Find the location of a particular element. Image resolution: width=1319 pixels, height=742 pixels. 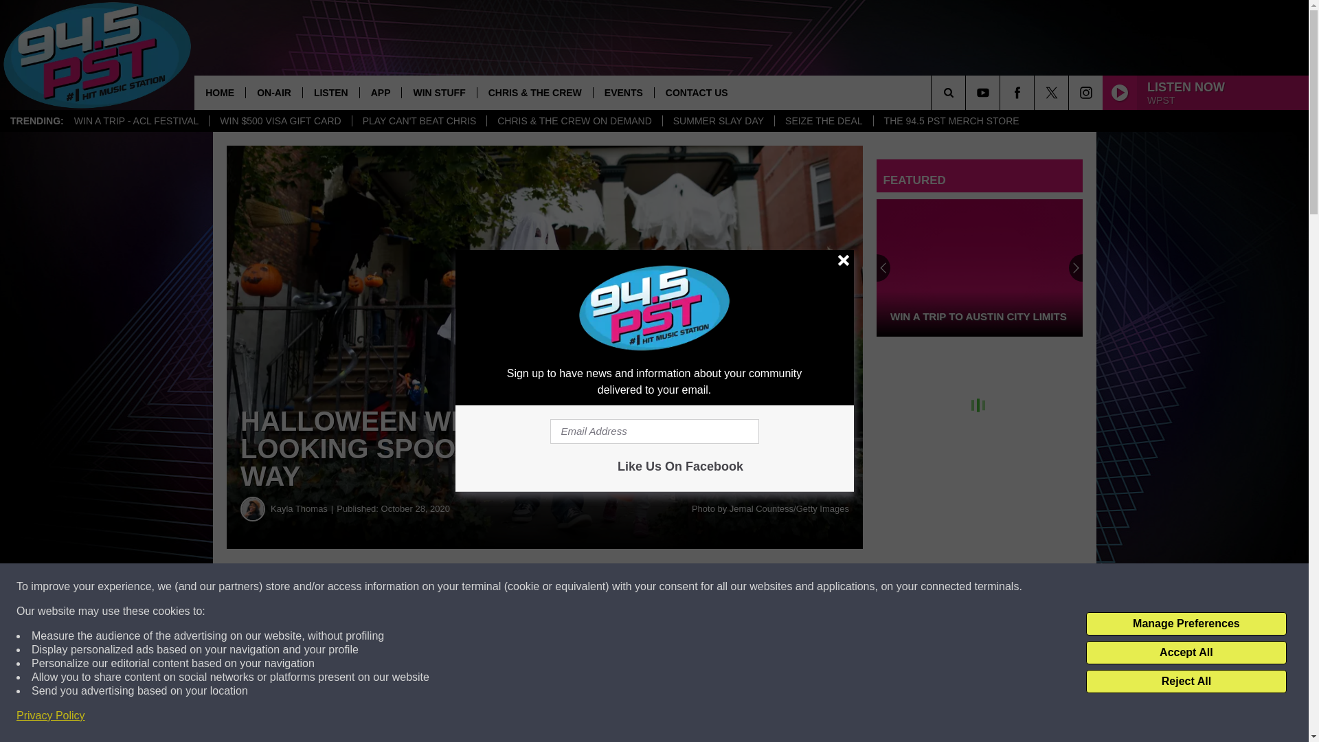

HOME is located at coordinates (220, 92).